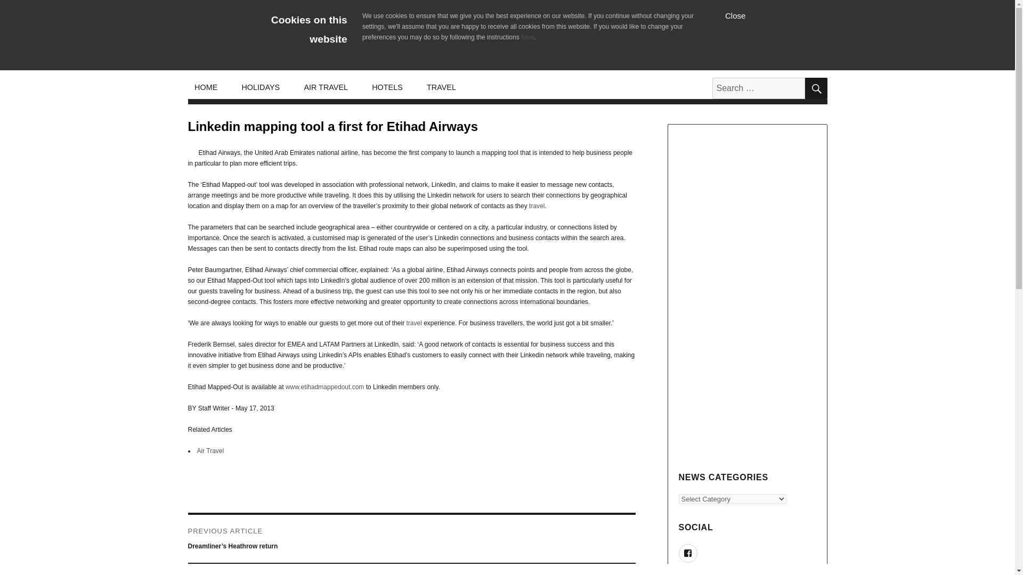 The height and width of the screenshot is (575, 1023). What do you see at coordinates (536, 206) in the screenshot?
I see `travel` at bounding box center [536, 206].